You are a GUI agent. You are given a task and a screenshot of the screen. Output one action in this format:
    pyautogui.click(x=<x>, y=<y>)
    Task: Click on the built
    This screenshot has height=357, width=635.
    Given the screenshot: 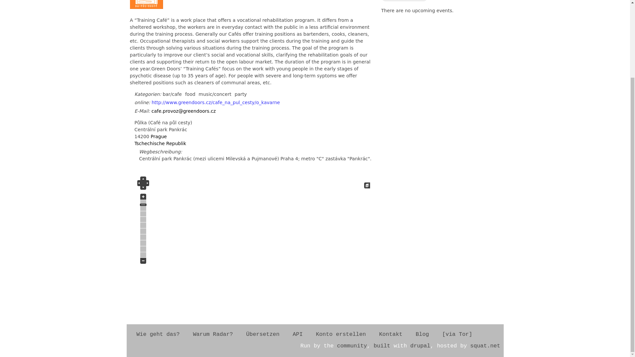 What is the action you would take?
    pyautogui.click(x=382, y=346)
    